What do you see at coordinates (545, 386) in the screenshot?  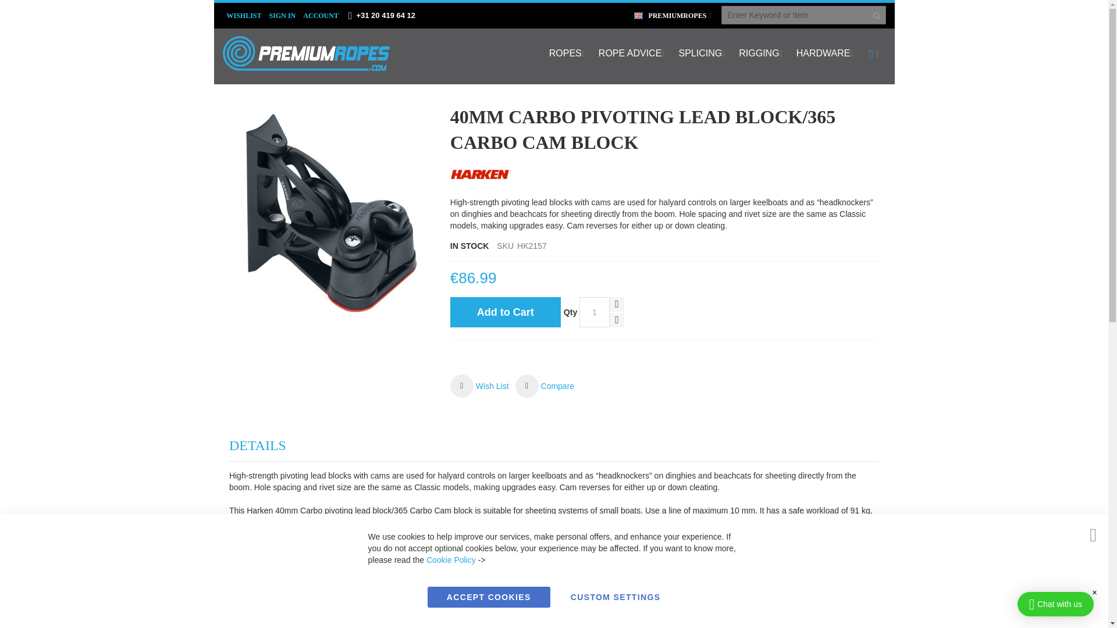 I see `Compare` at bounding box center [545, 386].